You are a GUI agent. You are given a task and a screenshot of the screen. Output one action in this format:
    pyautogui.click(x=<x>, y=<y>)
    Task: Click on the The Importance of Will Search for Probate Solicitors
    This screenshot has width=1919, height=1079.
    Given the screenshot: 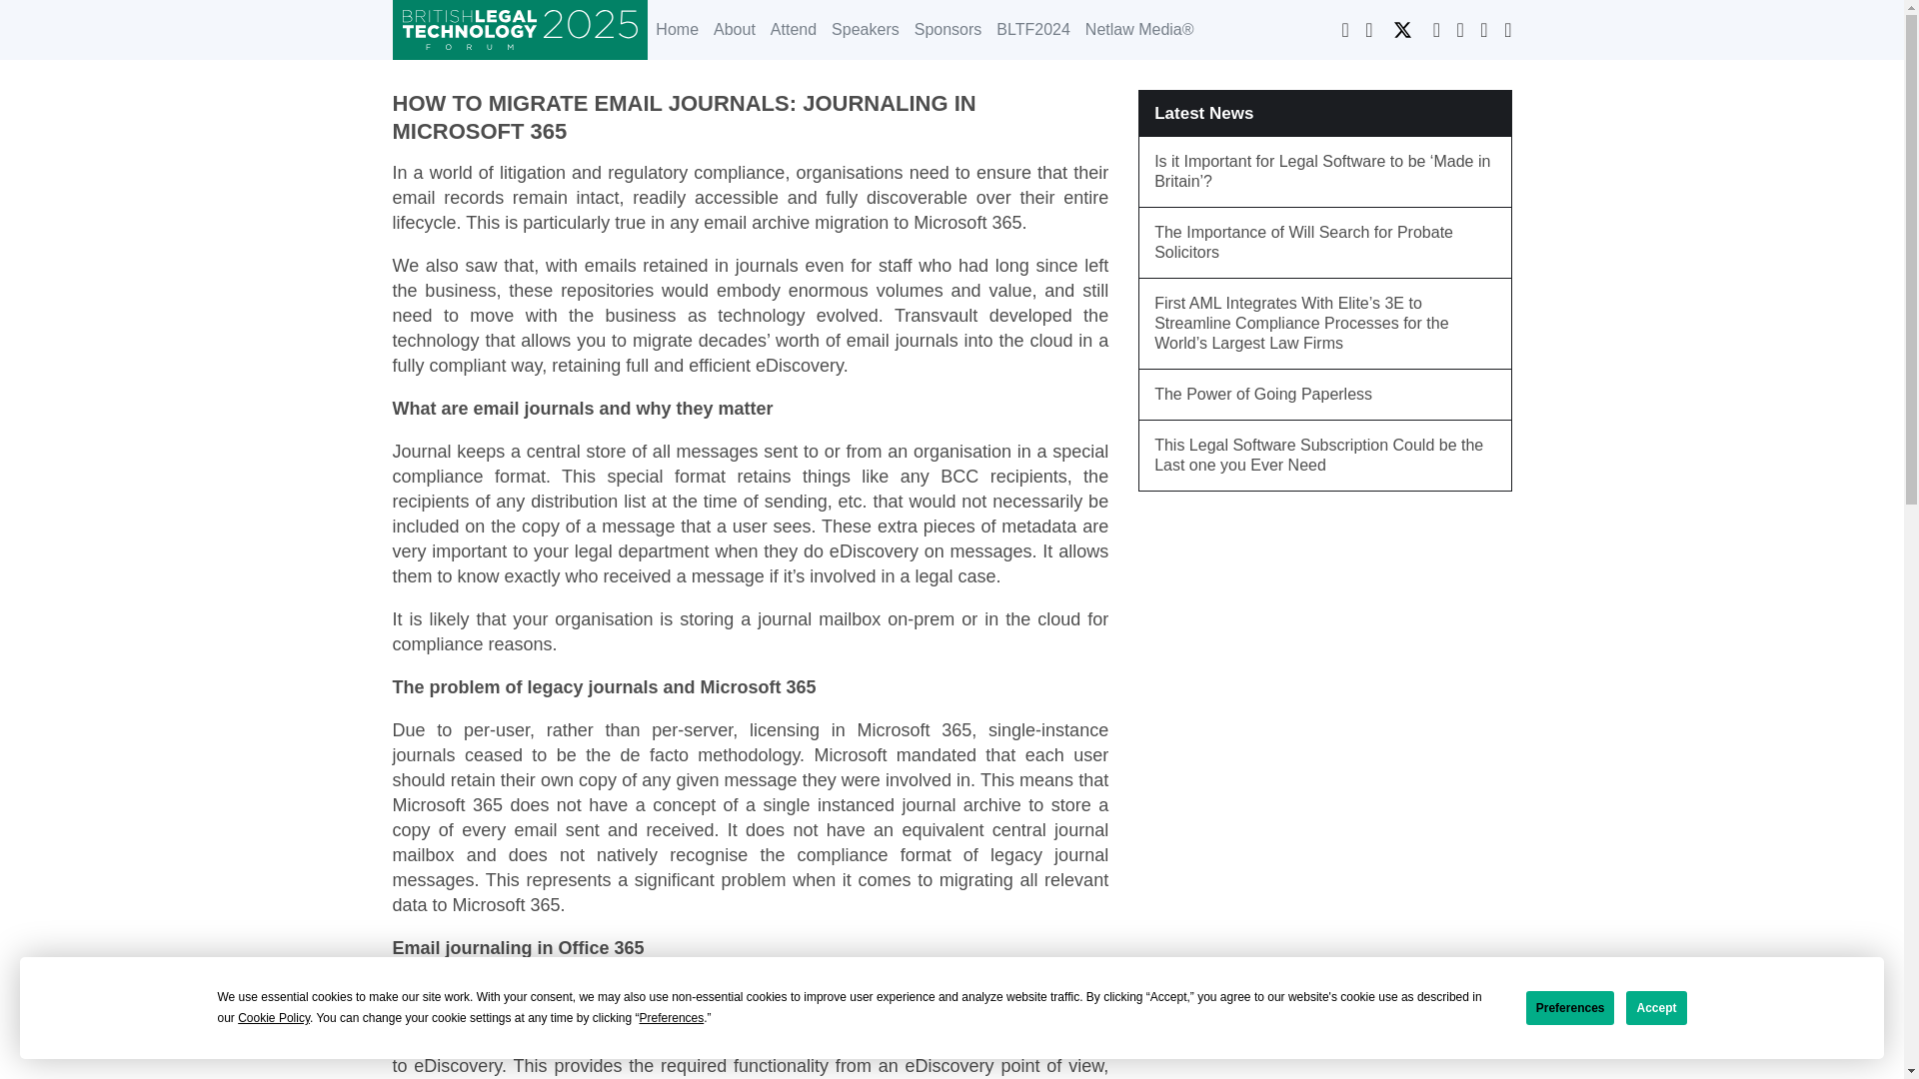 What is the action you would take?
    pyautogui.click(x=1325, y=243)
    